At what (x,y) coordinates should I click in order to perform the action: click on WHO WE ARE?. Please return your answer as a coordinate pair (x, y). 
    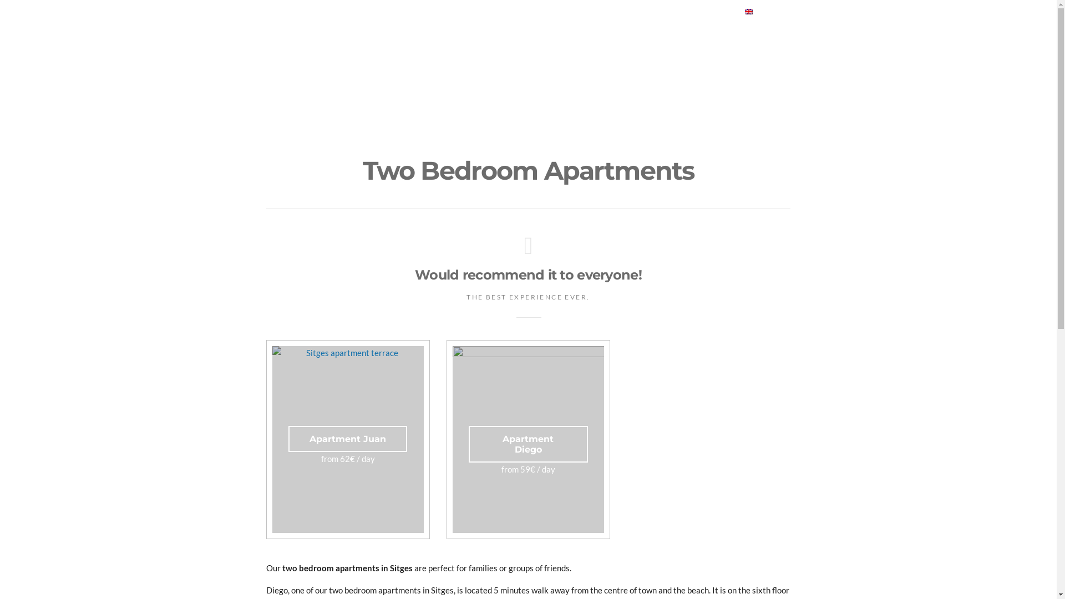
    Looking at the image, I should click on (676, 75).